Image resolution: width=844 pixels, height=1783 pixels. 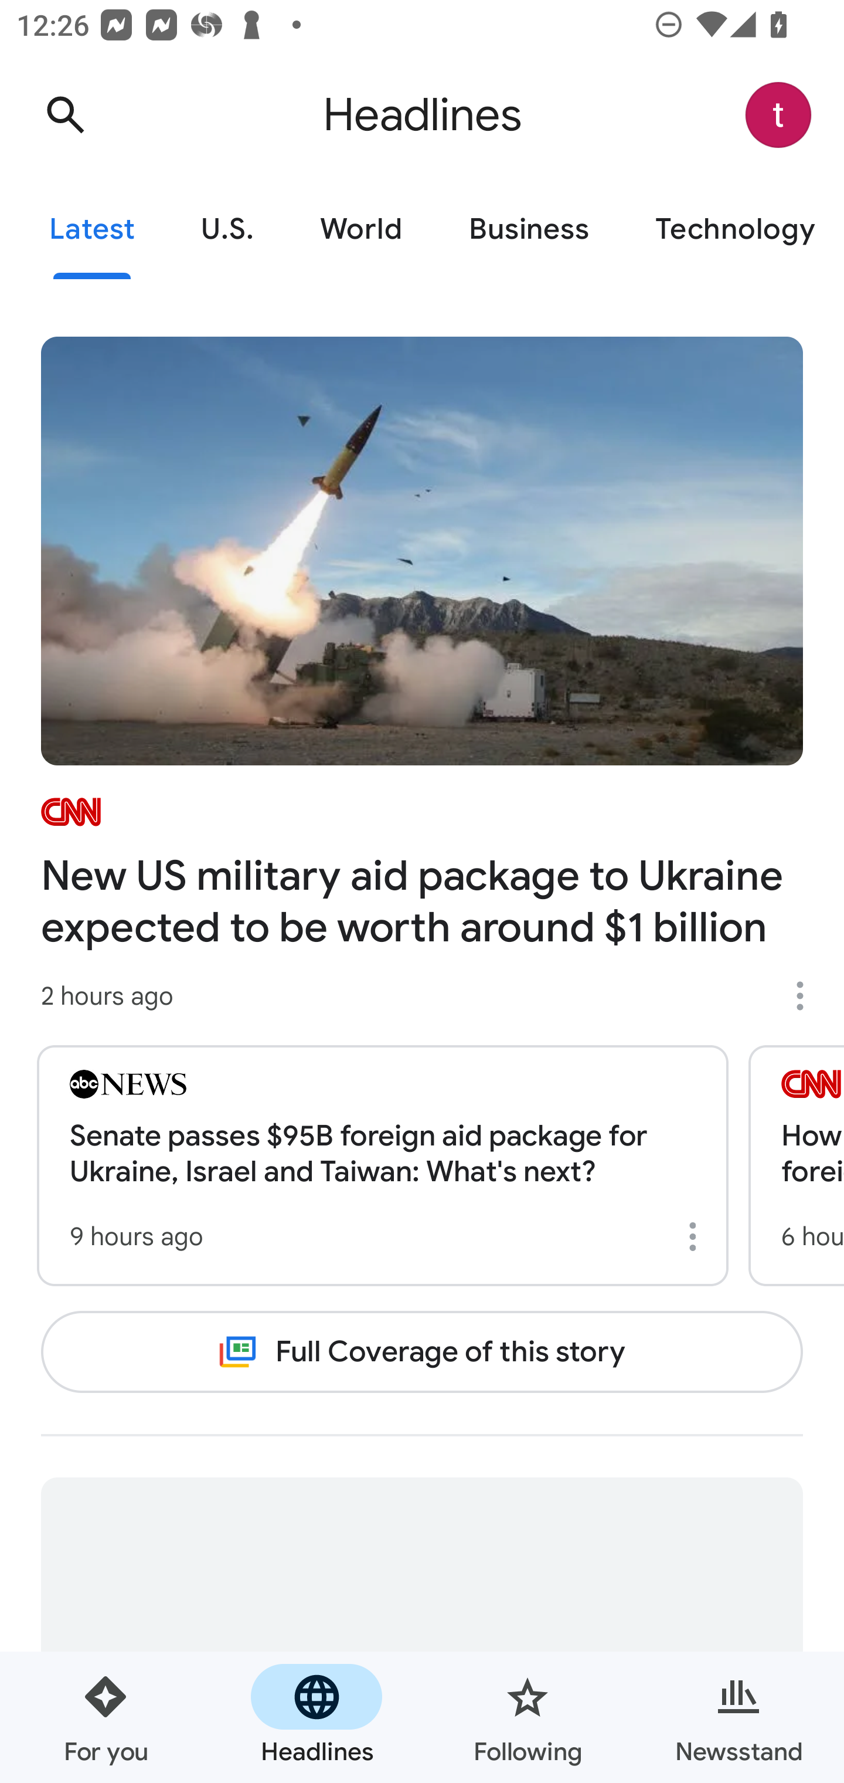 What do you see at coordinates (738, 1717) in the screenshot?
I see `Newsstand` at bounding box center [738, 1717].